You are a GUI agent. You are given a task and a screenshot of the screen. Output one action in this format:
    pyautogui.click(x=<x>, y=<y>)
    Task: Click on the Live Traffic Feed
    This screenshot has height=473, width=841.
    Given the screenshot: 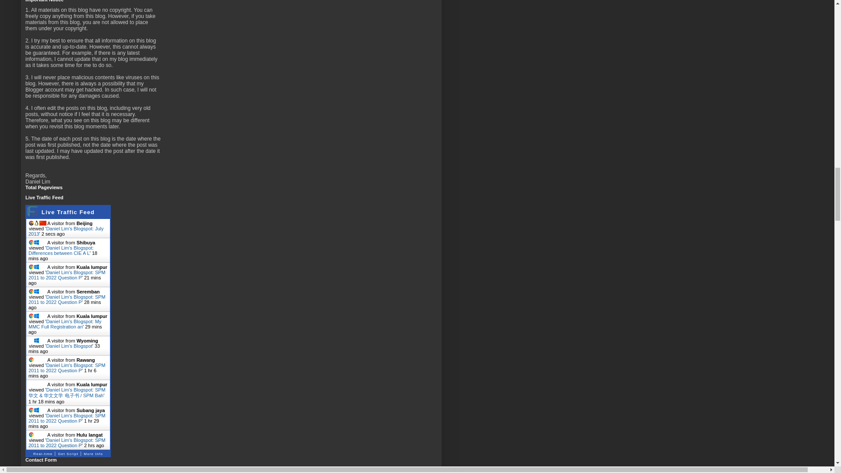 What is the action you would take?
    pyautogui.click(x=67, y=212)
    